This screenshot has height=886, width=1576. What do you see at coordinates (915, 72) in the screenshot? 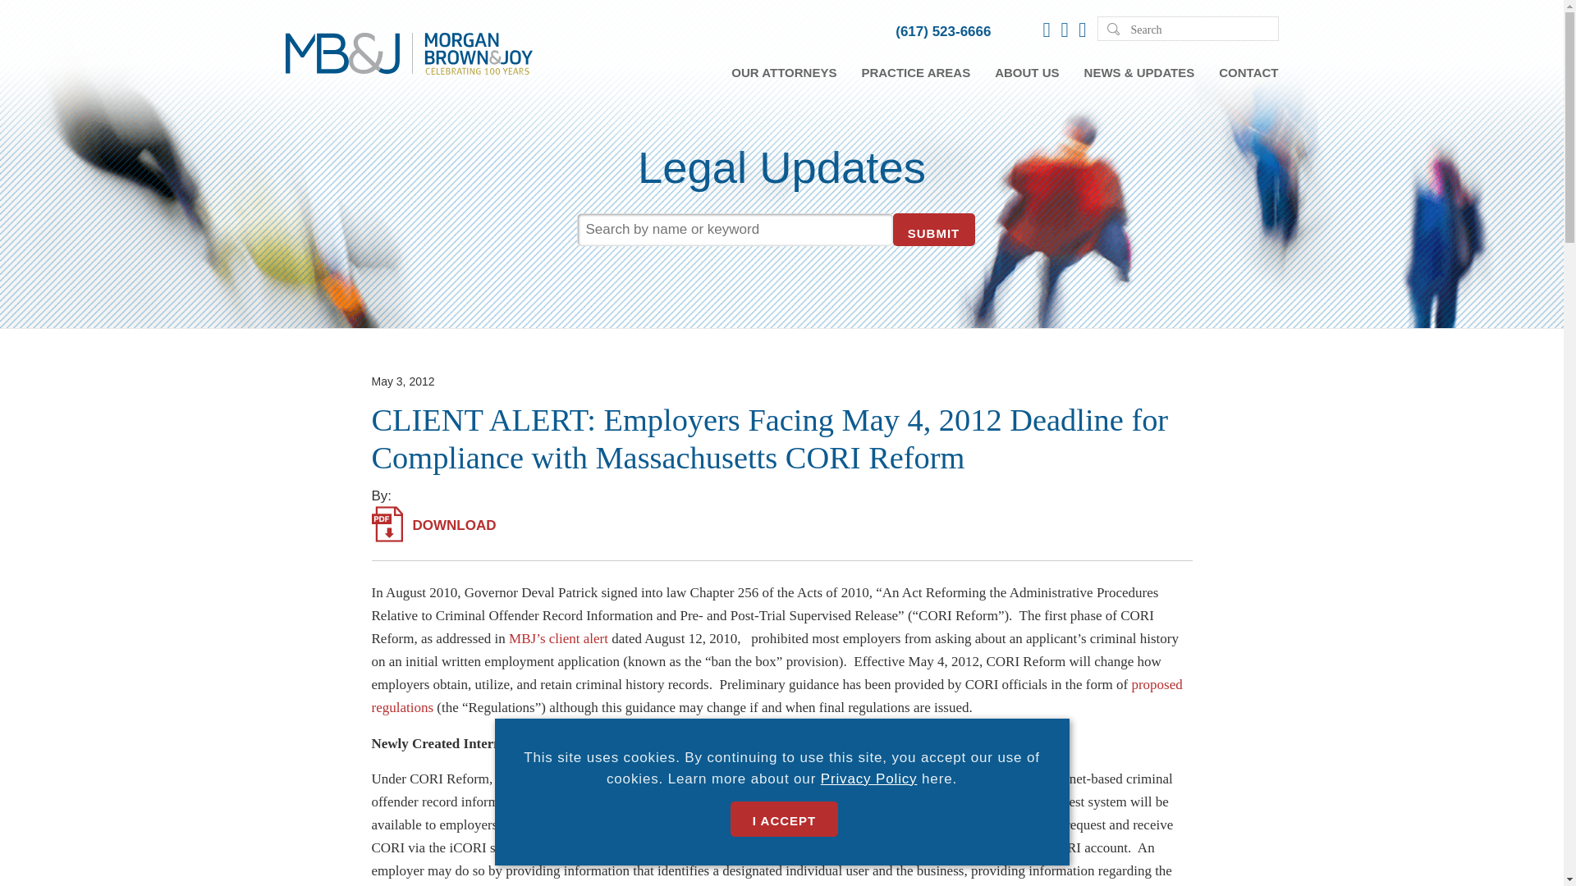
I see `PRACTICE AREAS` at bounding box center [915, 72].